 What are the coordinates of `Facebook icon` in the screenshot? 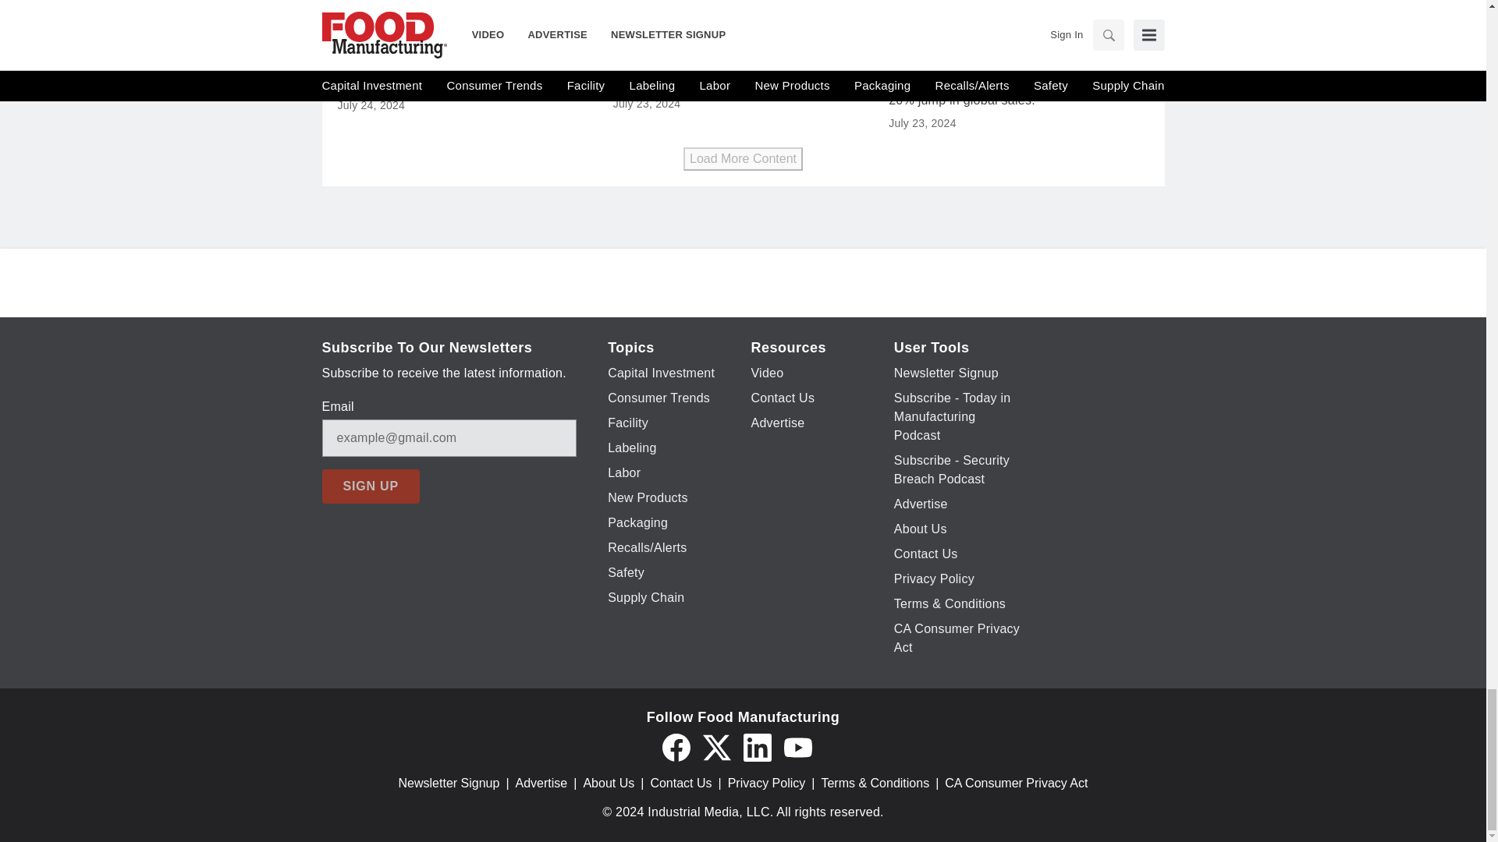 It's located at (676, 747).